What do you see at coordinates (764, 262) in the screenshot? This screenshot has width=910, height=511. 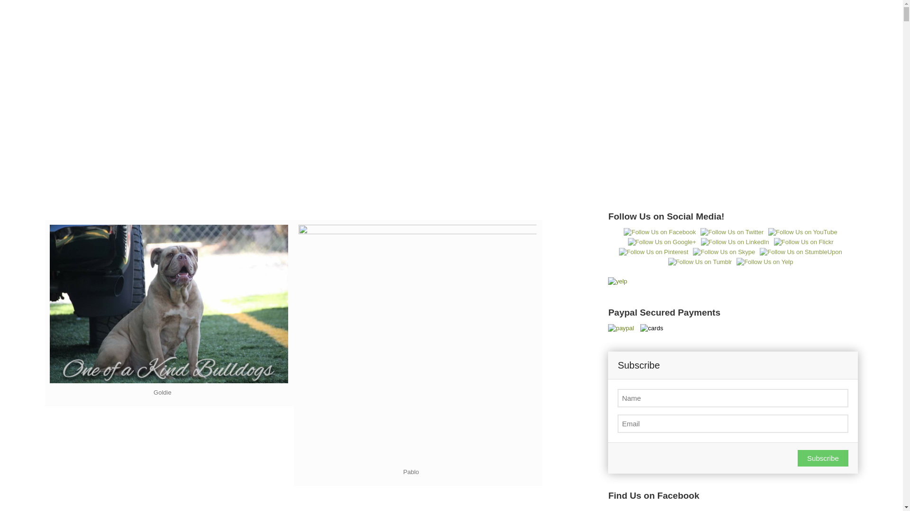 I see `Follow Us on Yelp` at bounding box center [764, 262].